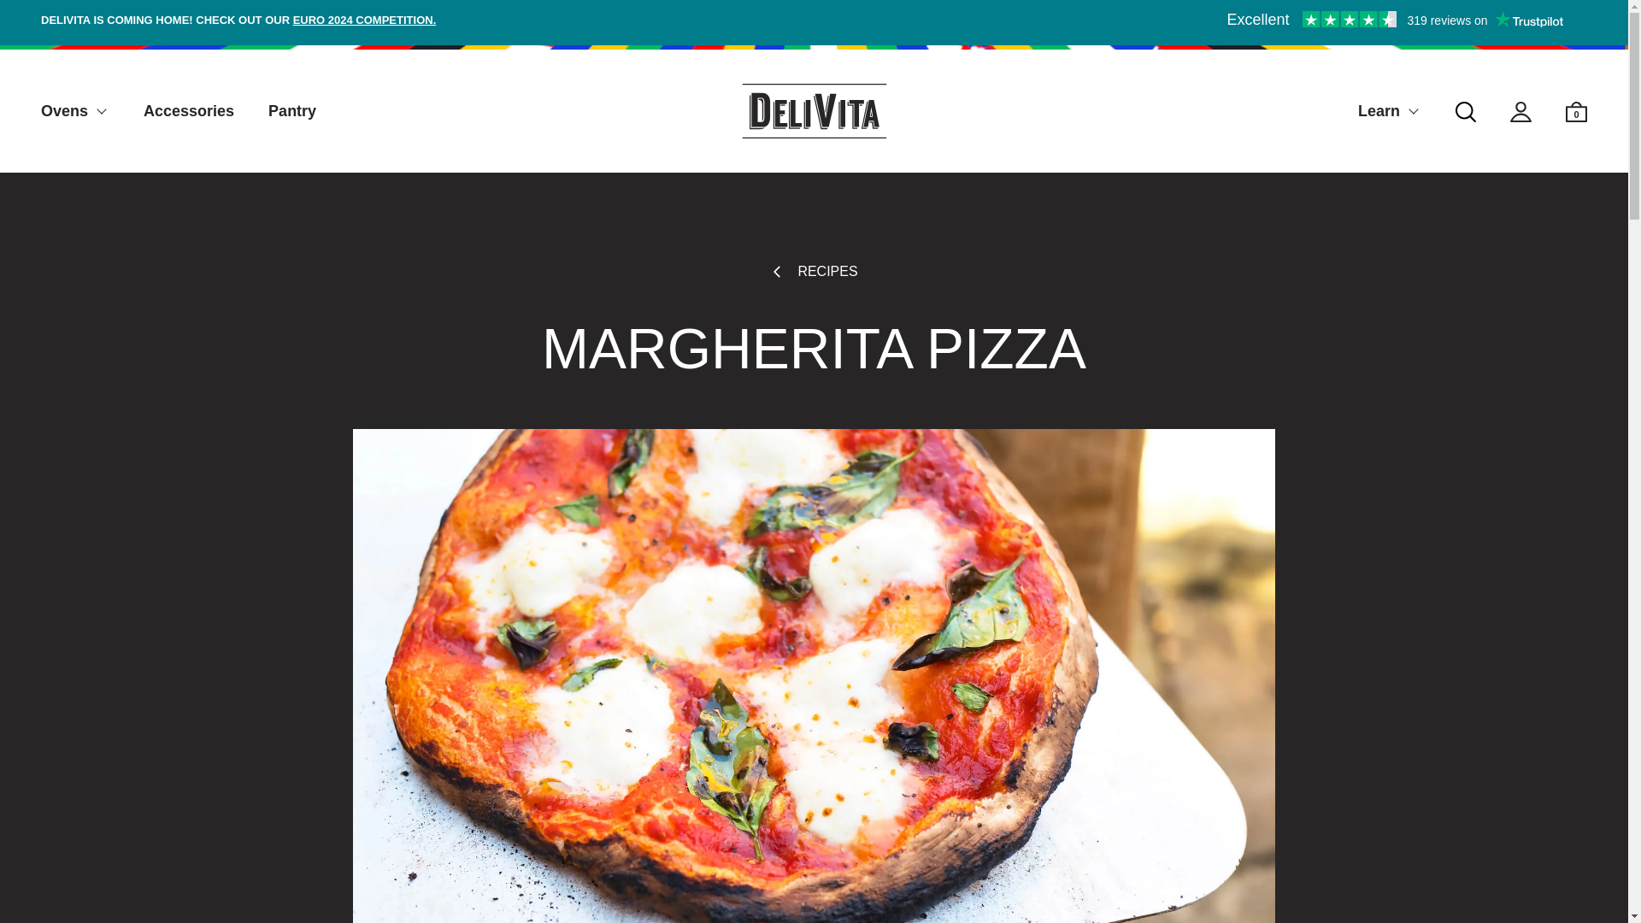 The width and height of the screenshot is (1641, 923). What do you see at coordinates (364, 21) in the screenshot?
I see `EURO 2024 COMPETITION.` at bounding box center [364, 21].